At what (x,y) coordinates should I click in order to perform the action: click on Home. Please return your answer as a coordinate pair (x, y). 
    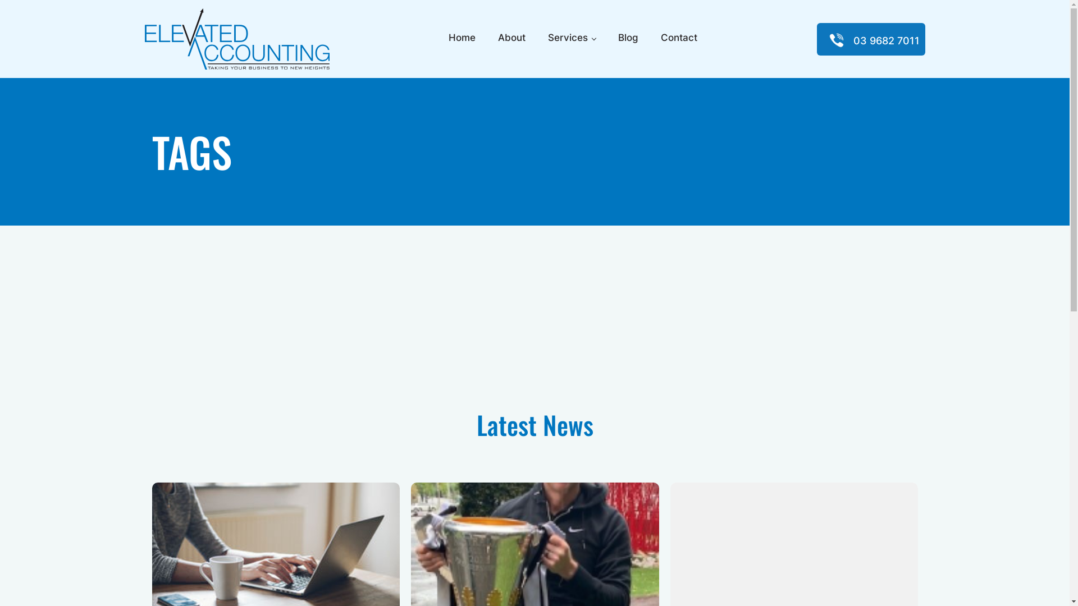
    Looking at the image, I should click on (462, 39).